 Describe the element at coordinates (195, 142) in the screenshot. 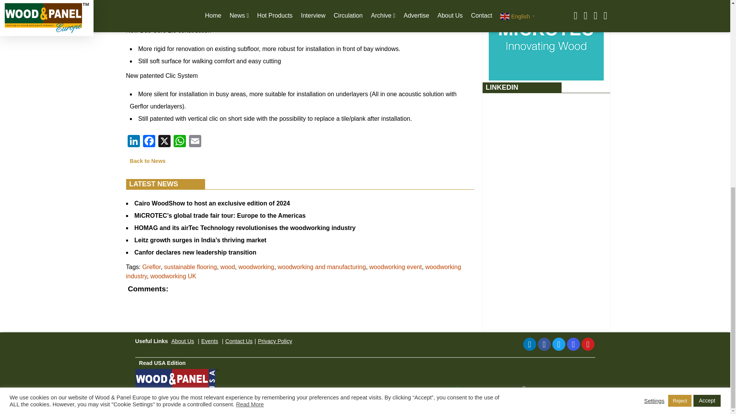

I see `Email` at that location.